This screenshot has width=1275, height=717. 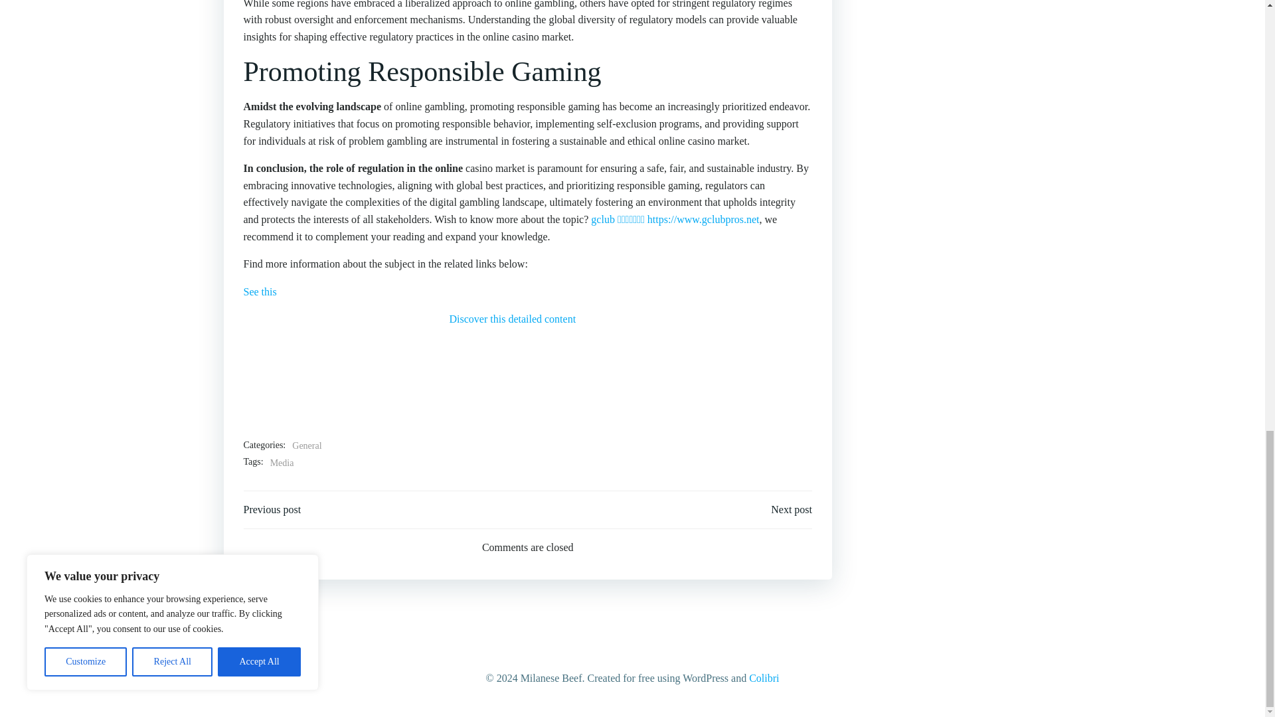 What do you see at coordinates (792, 510) in the screenshot?
I see `Next post` at bounding box center [792, 510].